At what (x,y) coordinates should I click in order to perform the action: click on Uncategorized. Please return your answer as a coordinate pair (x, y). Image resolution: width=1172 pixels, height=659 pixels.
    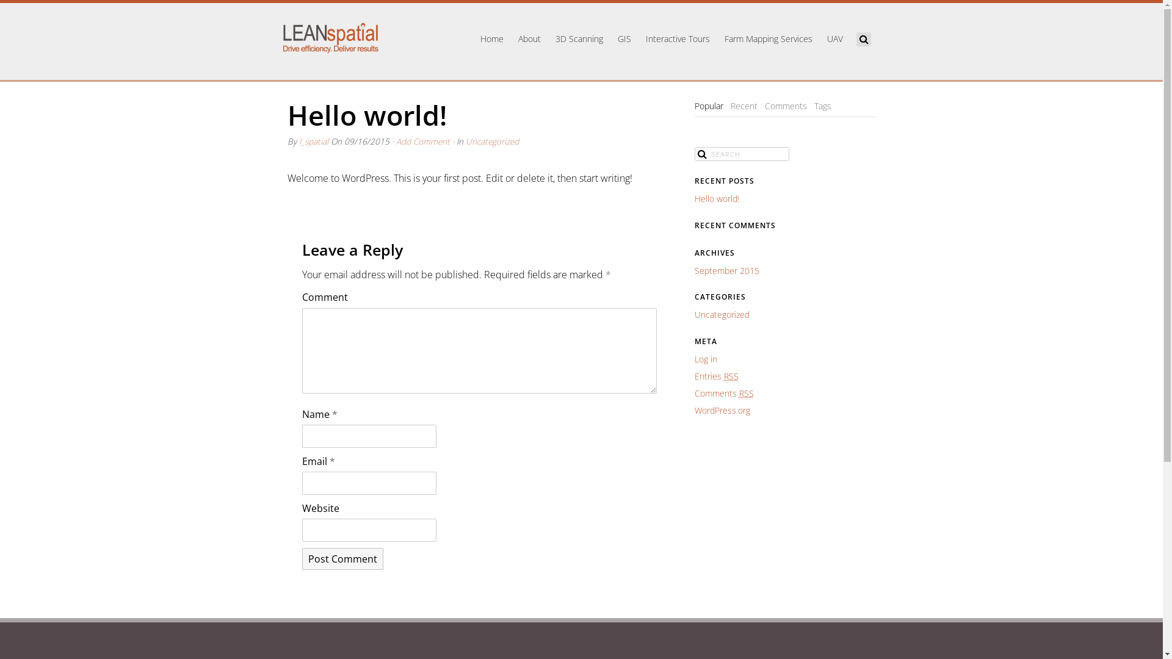
    Looking at the image, I should click on (492, 142).